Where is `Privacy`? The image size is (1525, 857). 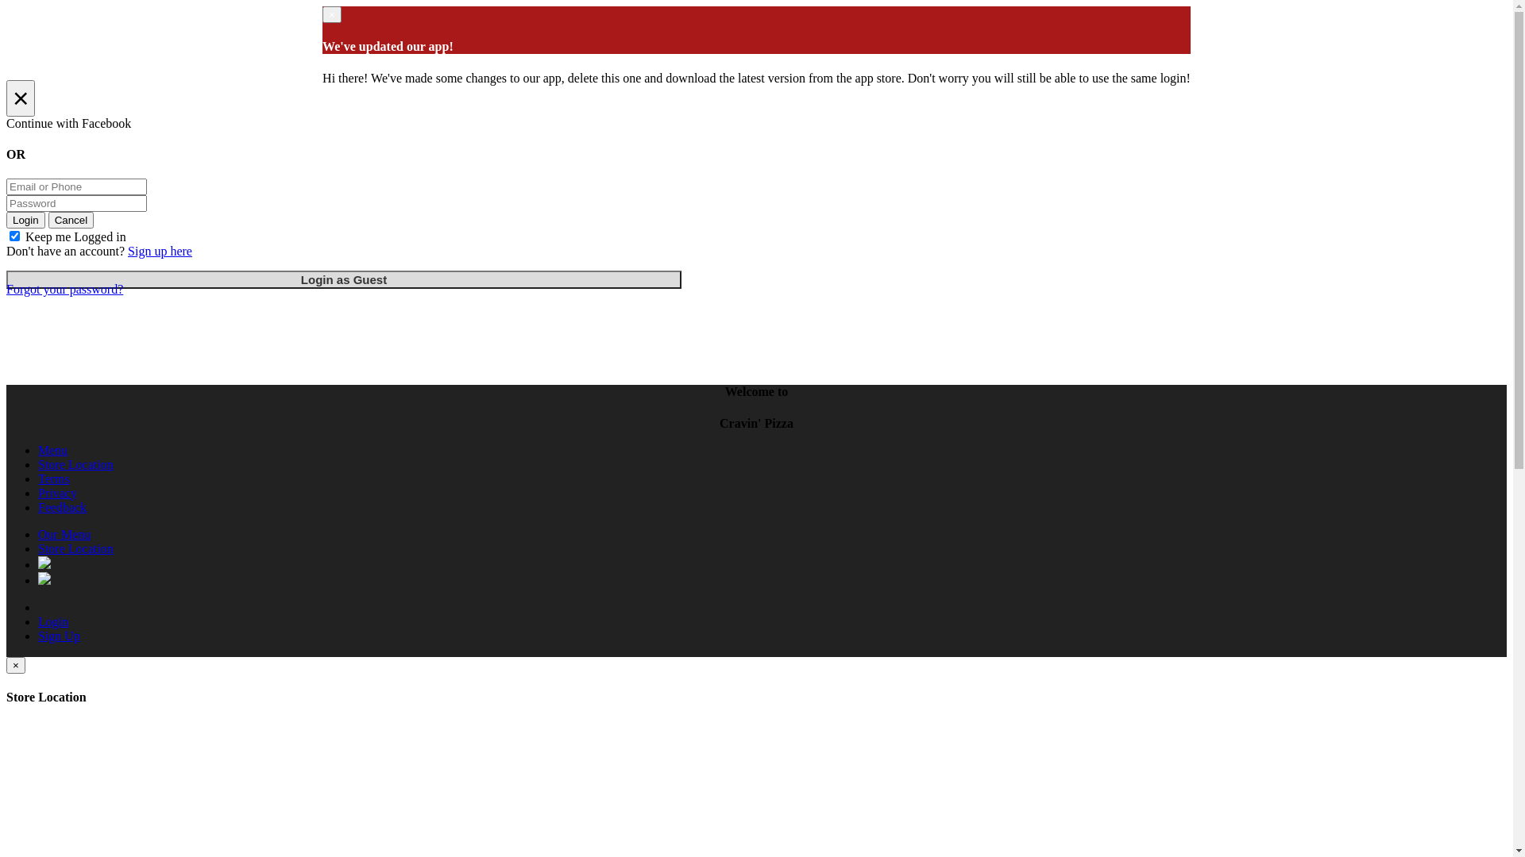
Privacy is located at coordinates (57, 493).